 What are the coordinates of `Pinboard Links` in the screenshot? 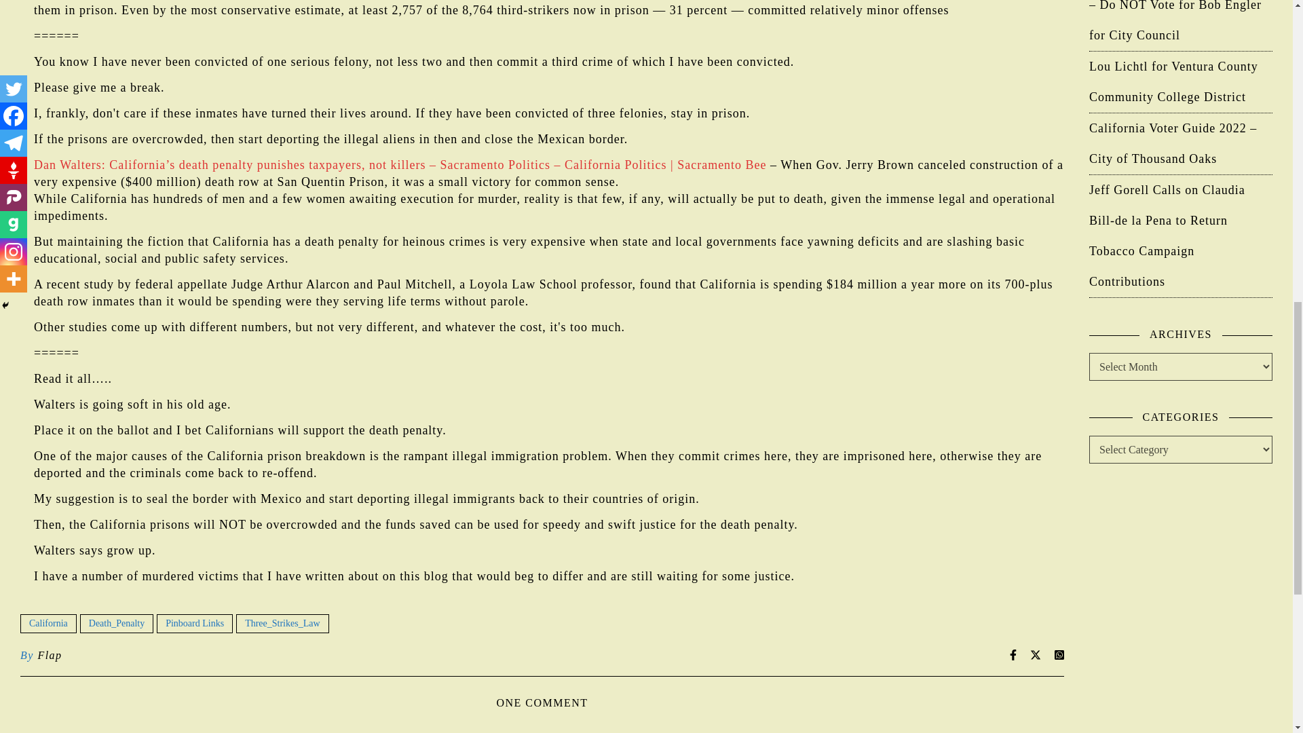 It's located at (194, 624).